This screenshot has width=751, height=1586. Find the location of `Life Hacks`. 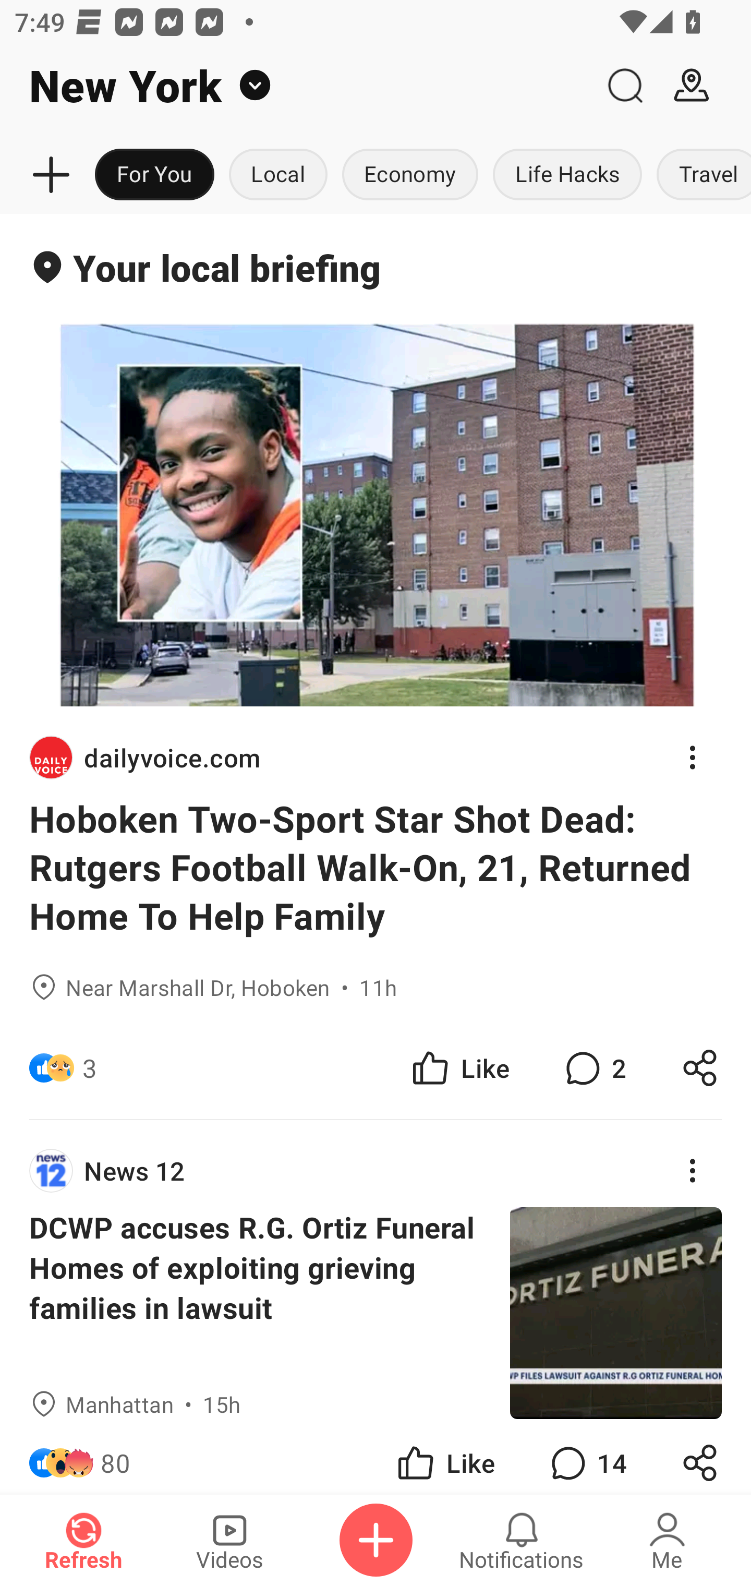

Life Hacks is located at coordinates (567, 175).